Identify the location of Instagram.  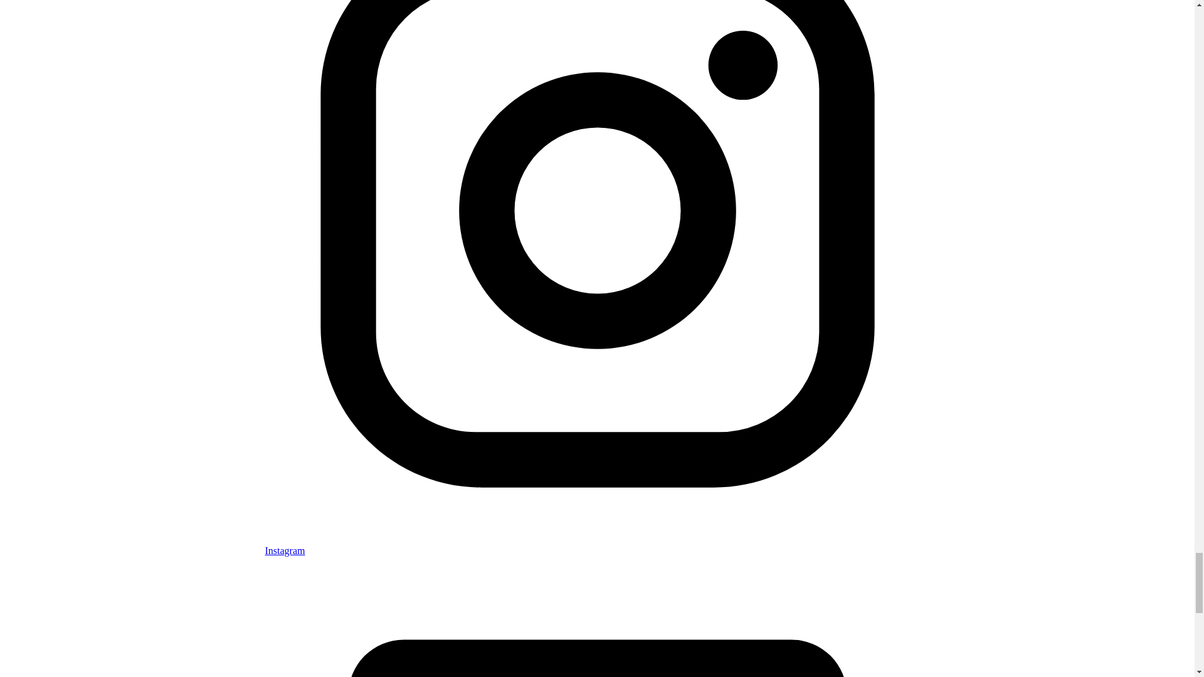
(597, 545).